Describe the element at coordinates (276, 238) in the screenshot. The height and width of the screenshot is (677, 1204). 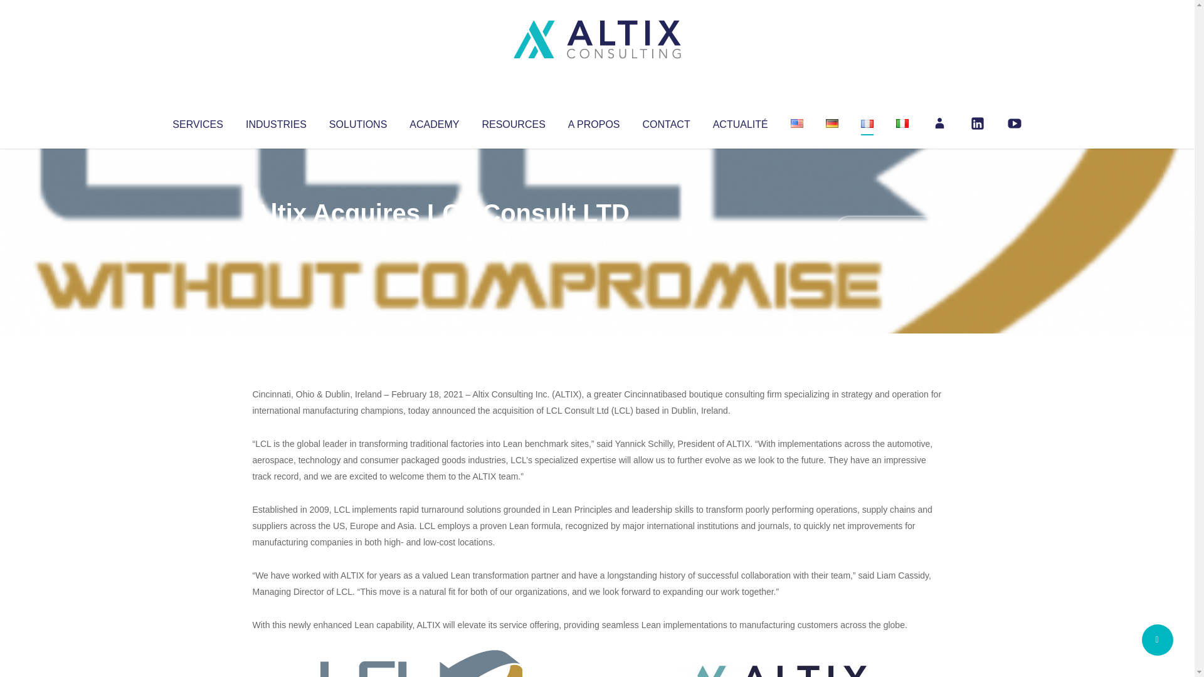
I see `Articles par Altix` at that location.